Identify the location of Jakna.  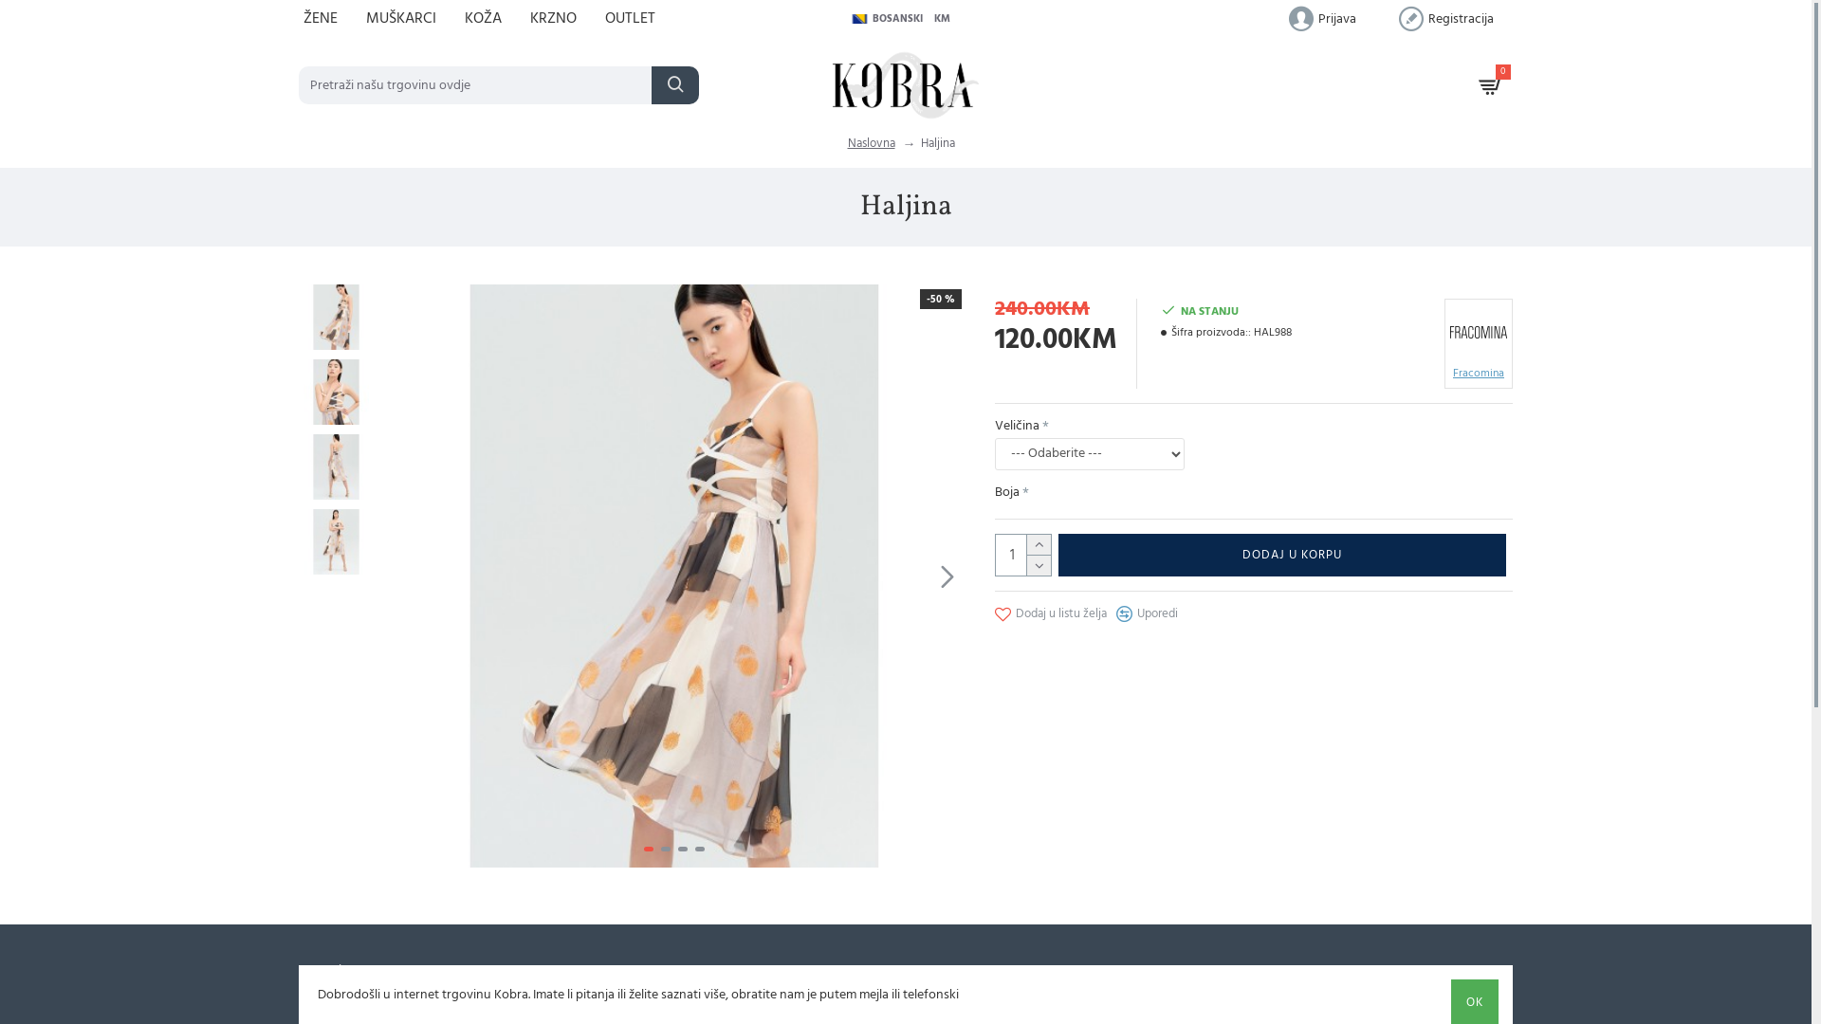
(790, 1005).